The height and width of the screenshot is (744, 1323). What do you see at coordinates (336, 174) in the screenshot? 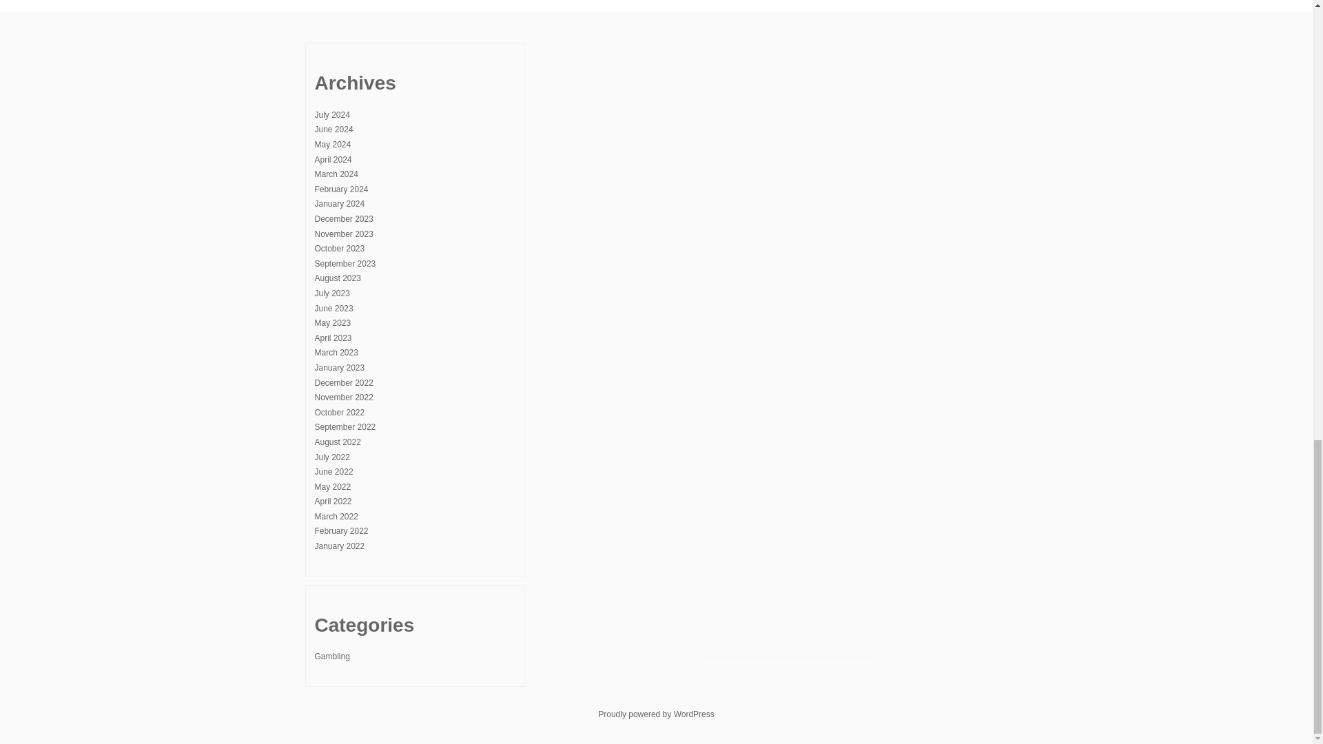
I see `March 2024` at bounding box center [336, 174].